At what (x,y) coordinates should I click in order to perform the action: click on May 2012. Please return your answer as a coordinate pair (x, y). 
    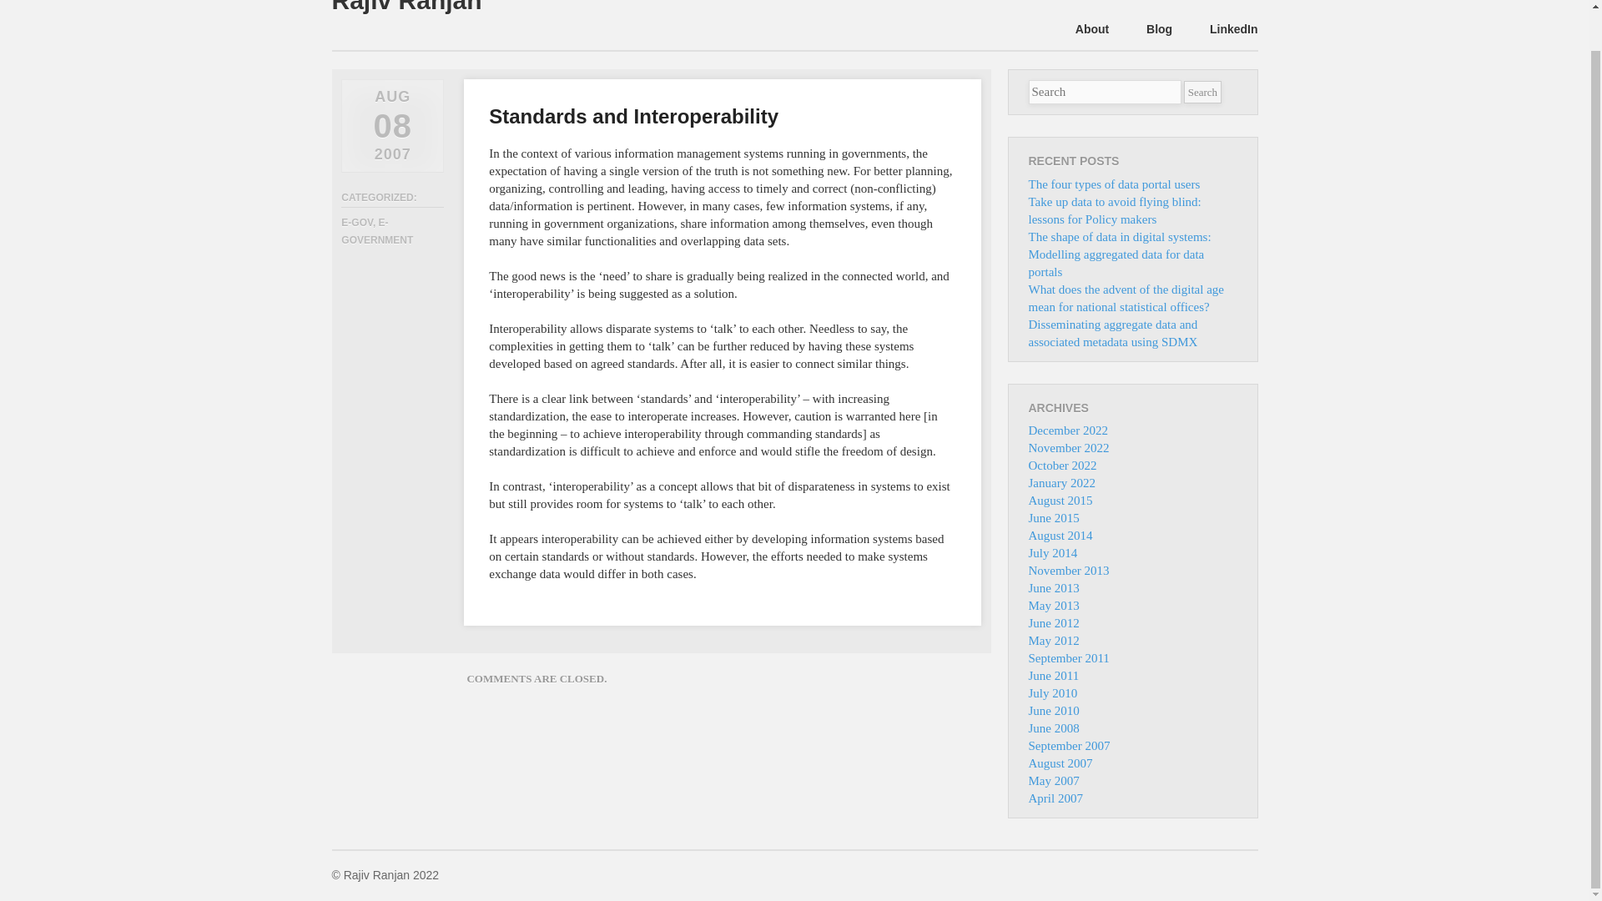
    Looking at the image, I should click on (1053, 641).